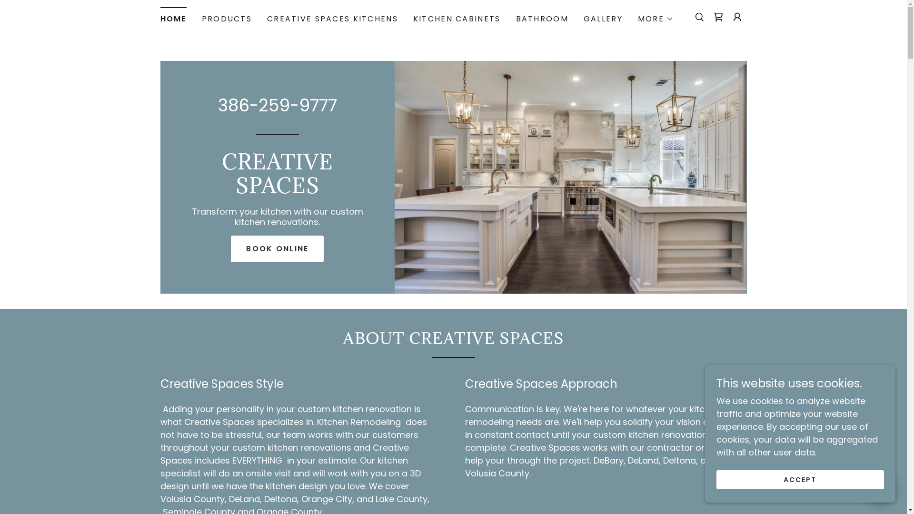 The image size is (914, 514). What do you see at coordinates (277, 190) in the screenshot?
I see `CREATIVE SPACES` at bounding box center [277, 190].